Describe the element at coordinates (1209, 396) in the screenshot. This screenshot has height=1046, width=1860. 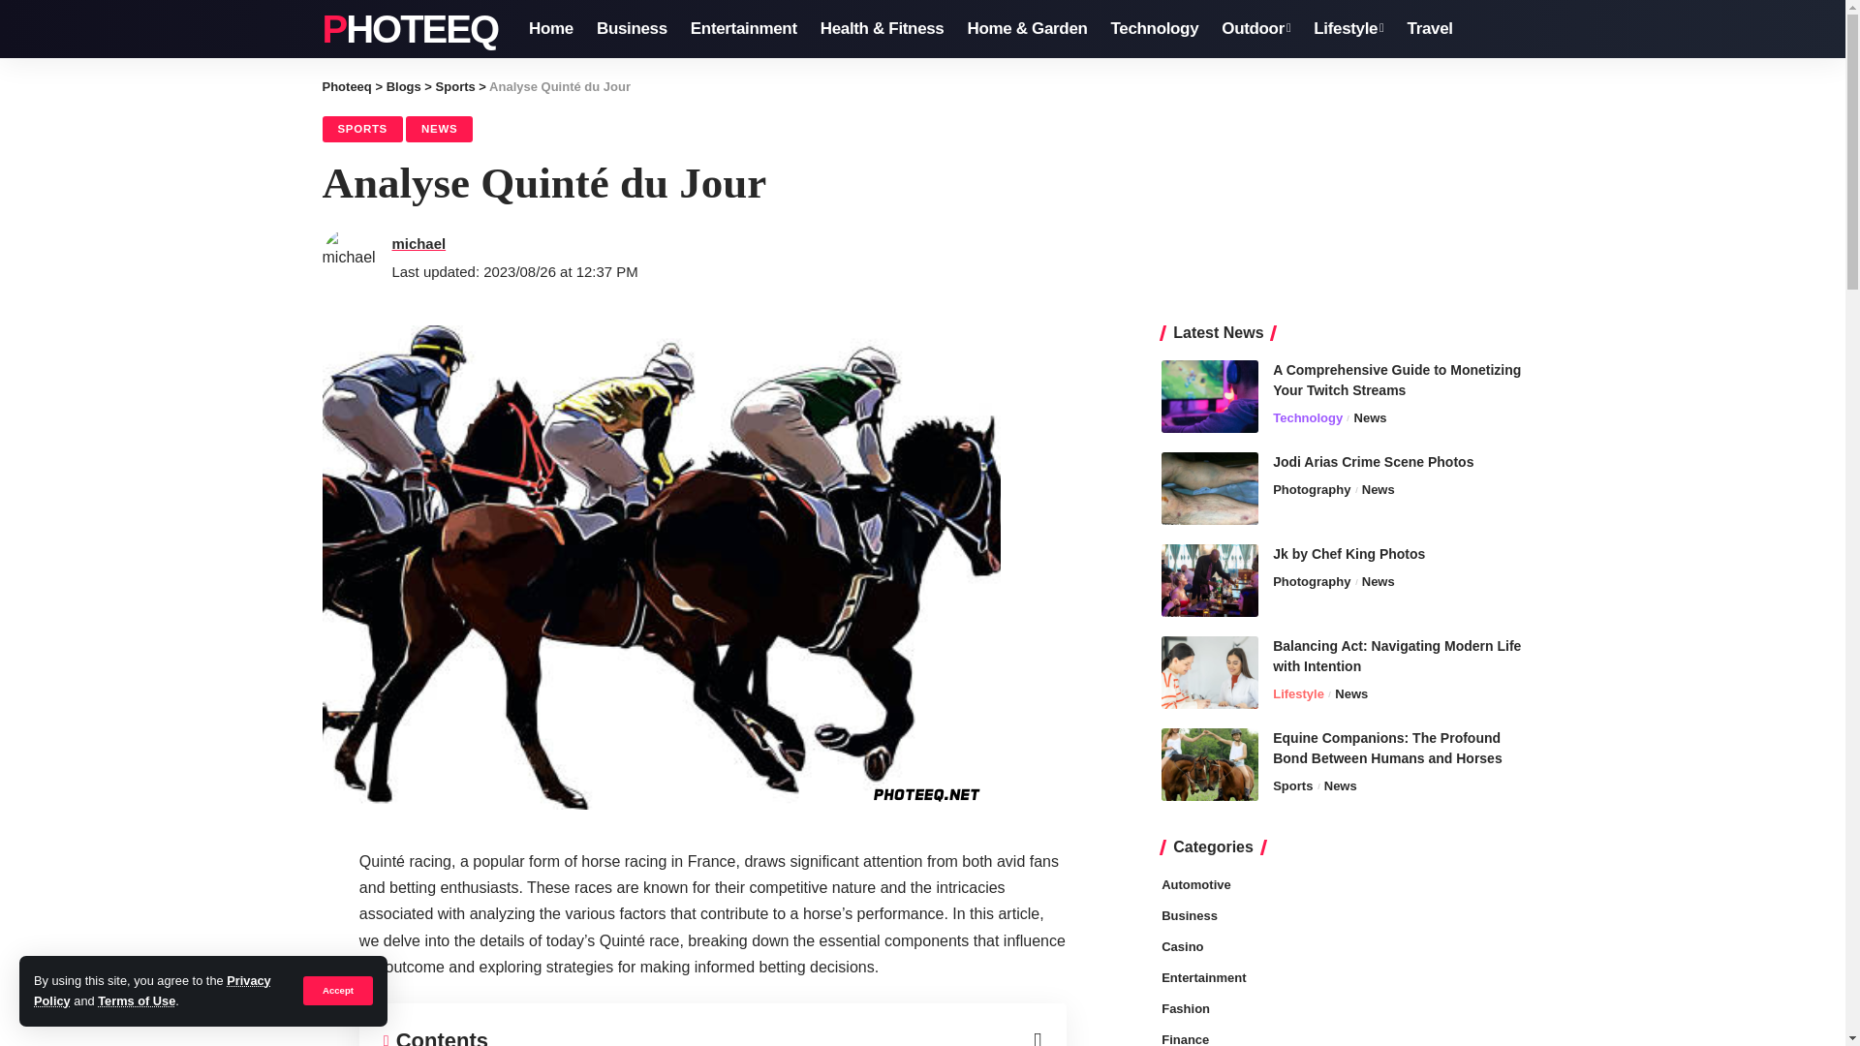
I see `A Comprehensive Guide to Monetizing Your Twitch Streams` at that location.